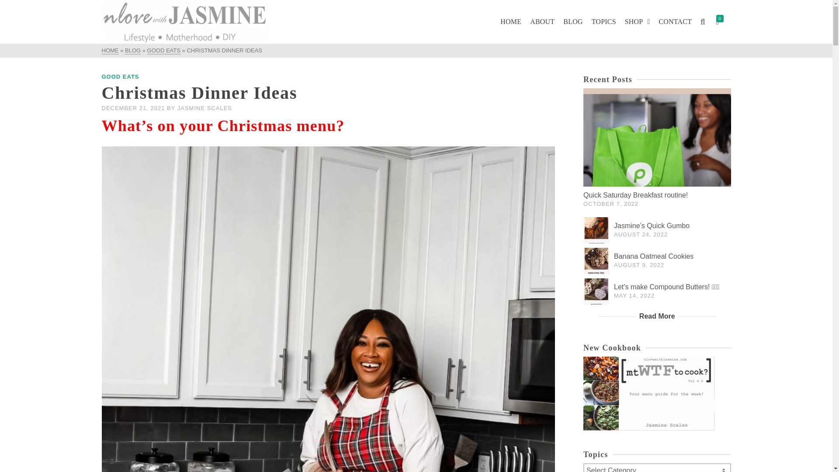 This screenshot has width=839, height=472. Describe the element at coordinates (635, 195) in the screenshot. I see `Quick Saturday Breakfast routine!` at that location.